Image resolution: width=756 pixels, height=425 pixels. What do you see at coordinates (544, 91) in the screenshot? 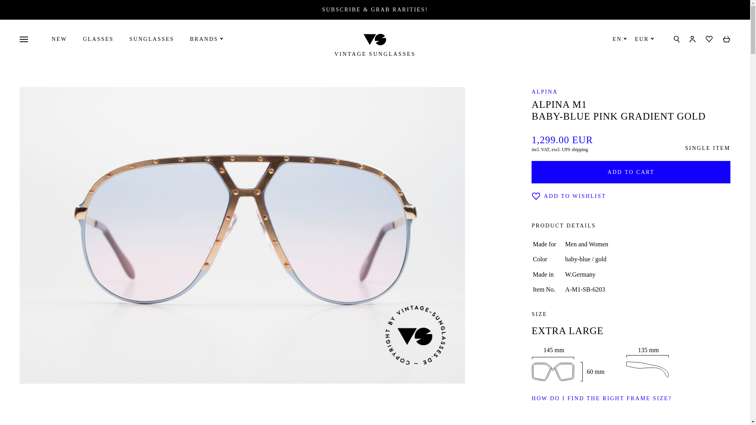
I see `ALPINA` at bounding box center [544, 91].